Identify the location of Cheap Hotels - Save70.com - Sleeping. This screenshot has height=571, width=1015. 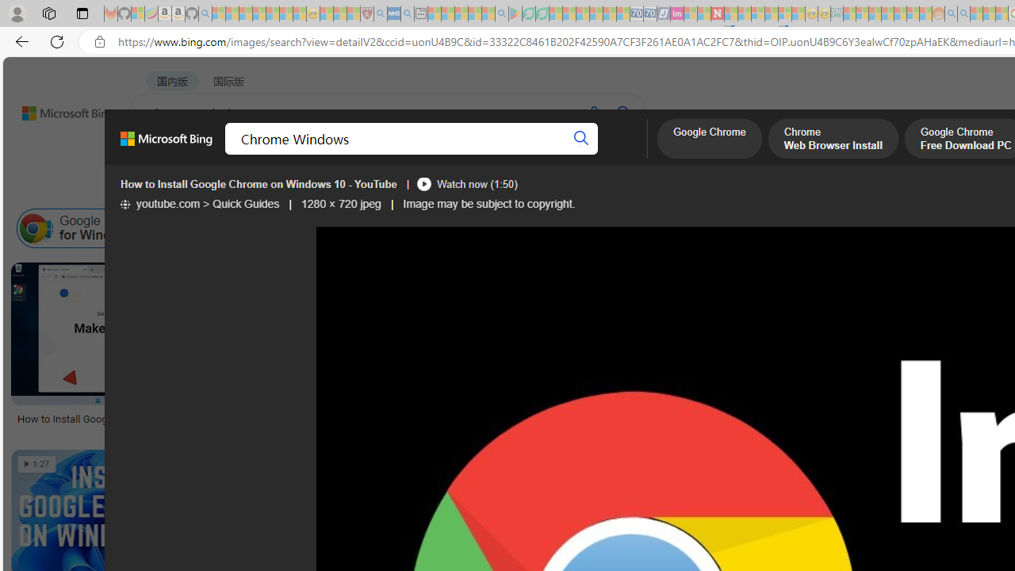
(650, 14).